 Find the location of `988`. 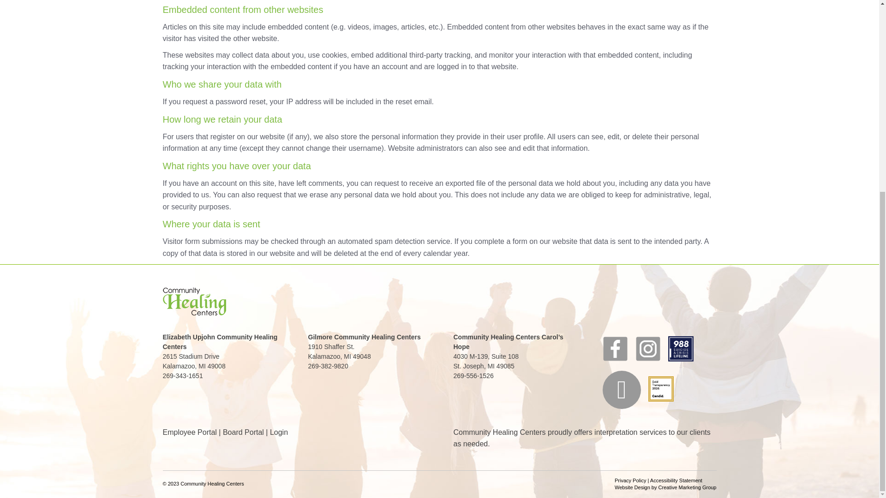

988 is located at coordinates (681, 349).